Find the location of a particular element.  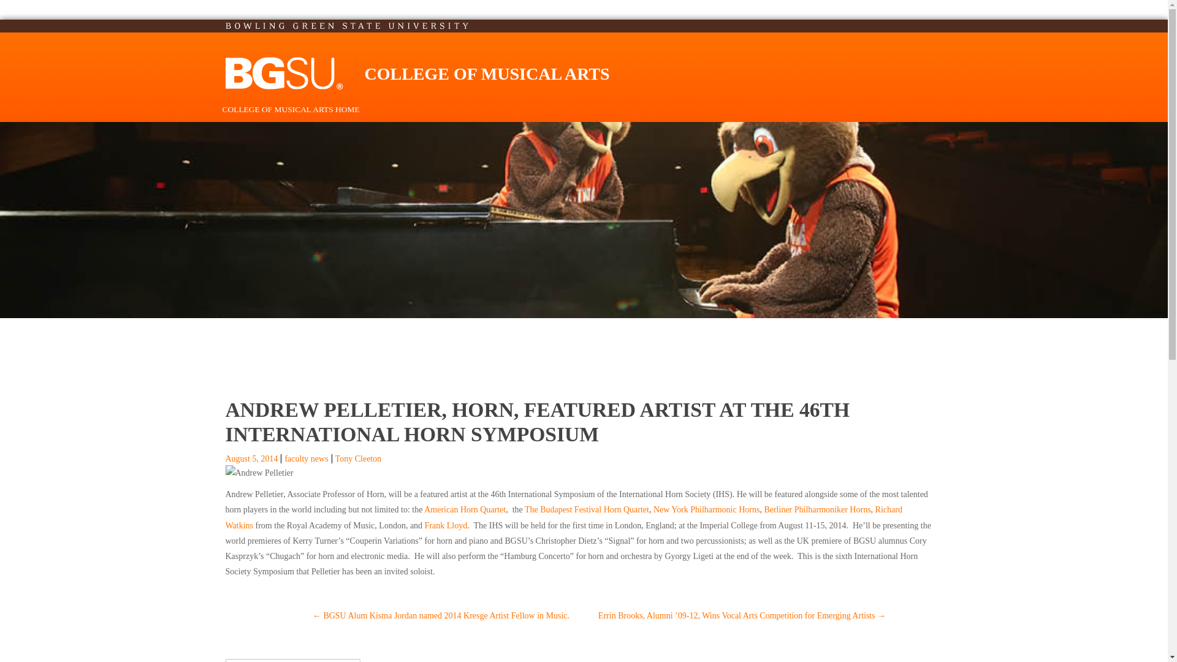

COLLEGE OF MUSICAL ARTS HOME is located at coordinates (290, 109).